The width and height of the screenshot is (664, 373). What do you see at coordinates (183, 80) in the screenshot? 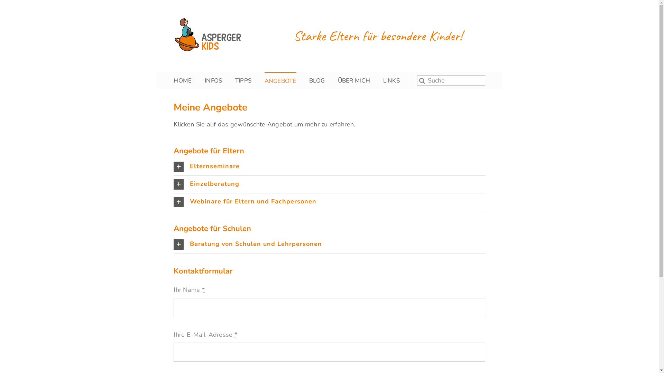
I see `HOME` at bounding box center [183, 80].